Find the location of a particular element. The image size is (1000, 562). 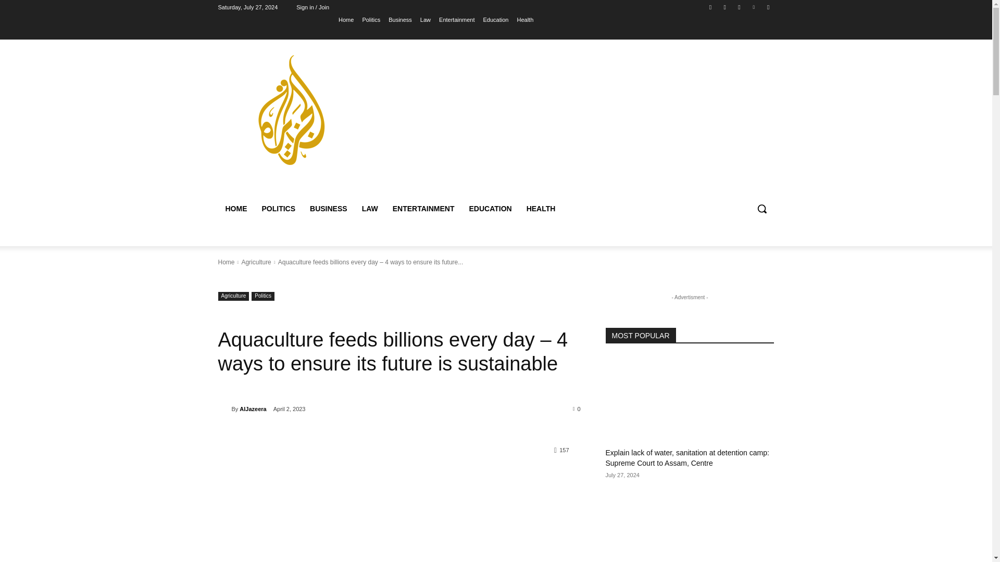

Agriculture is located at coordinates (256, 262).